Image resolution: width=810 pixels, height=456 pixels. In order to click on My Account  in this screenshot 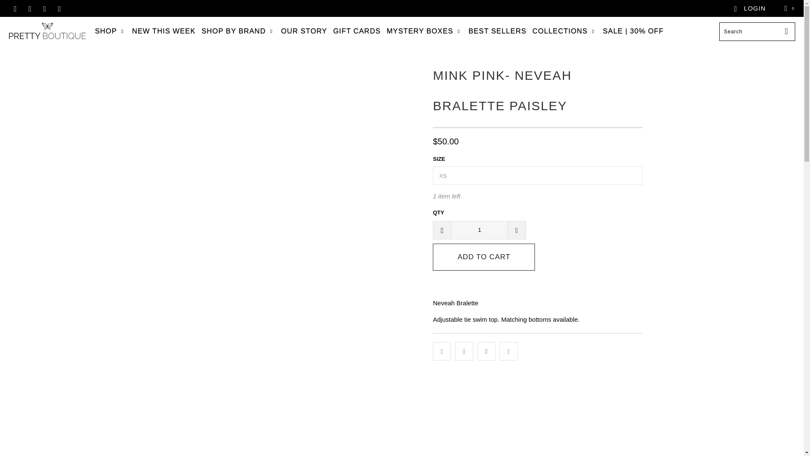, I will do `click(749, 8)`.